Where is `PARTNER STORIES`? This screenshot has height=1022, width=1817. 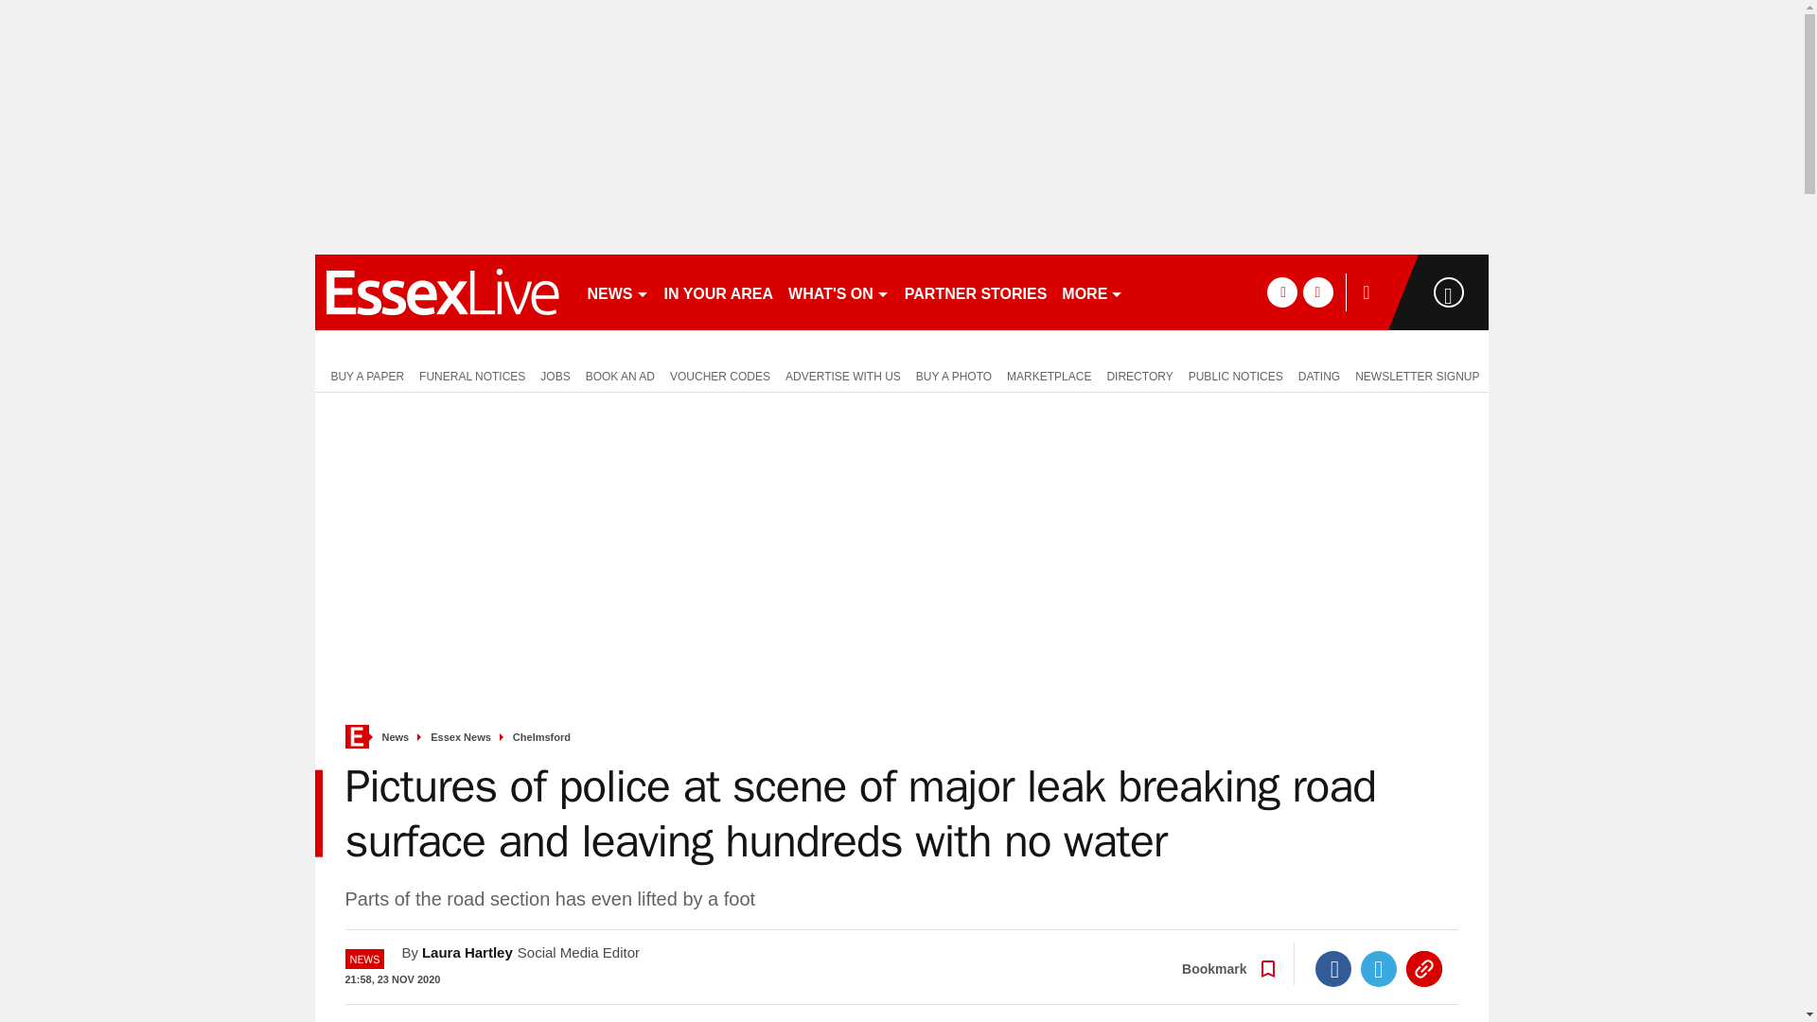 PARTNER STORIES is located at coordinates (977, 291).